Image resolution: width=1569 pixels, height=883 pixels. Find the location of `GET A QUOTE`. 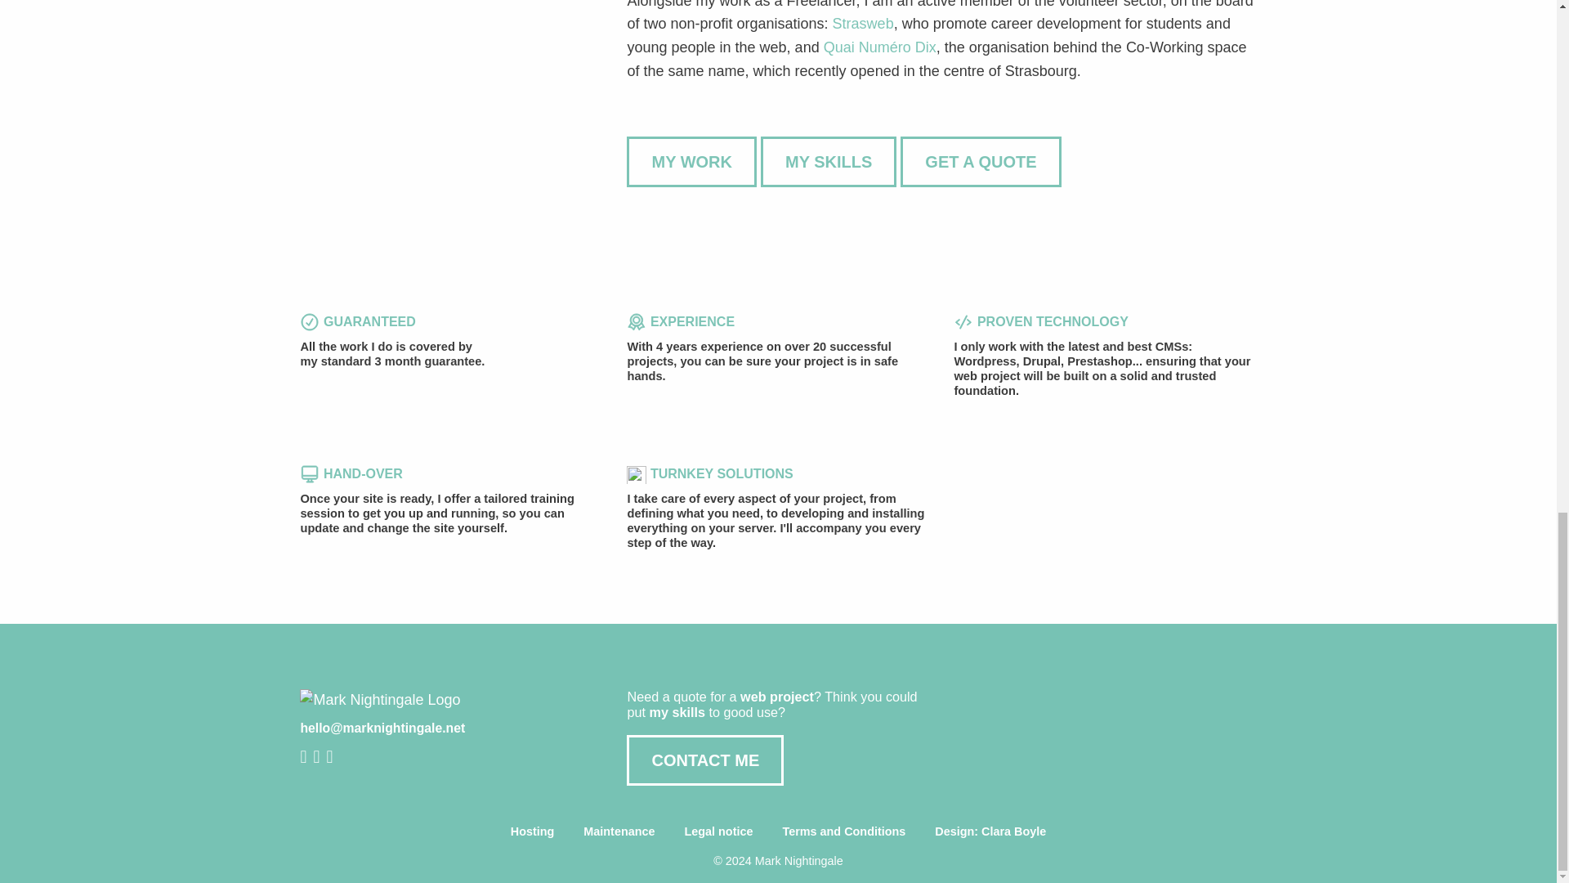

GET A QUOTE is located at coordinates (981, 162).